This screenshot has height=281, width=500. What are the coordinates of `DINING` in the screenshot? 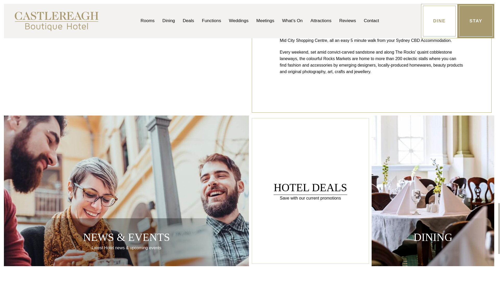 It's located at (310, 194).